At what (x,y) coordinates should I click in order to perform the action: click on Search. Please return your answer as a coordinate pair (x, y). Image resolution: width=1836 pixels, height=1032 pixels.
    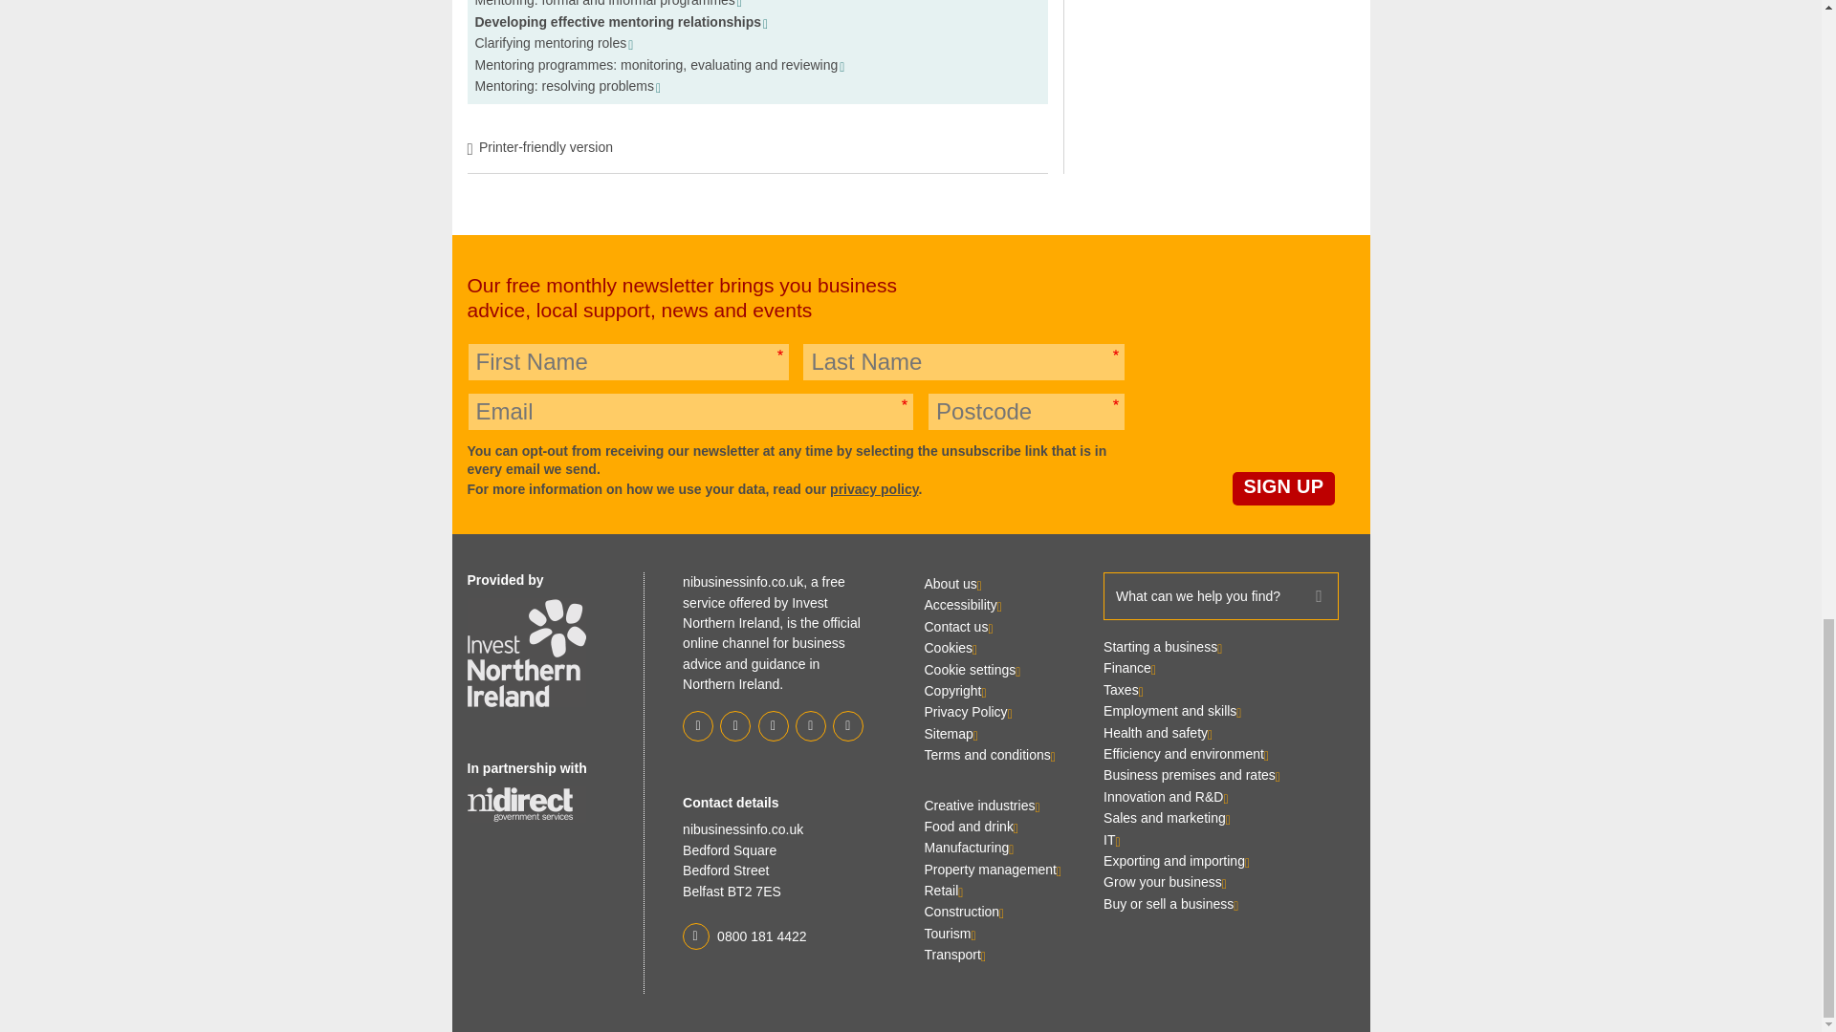
    Looking at the image, I should click on (1319, 596).